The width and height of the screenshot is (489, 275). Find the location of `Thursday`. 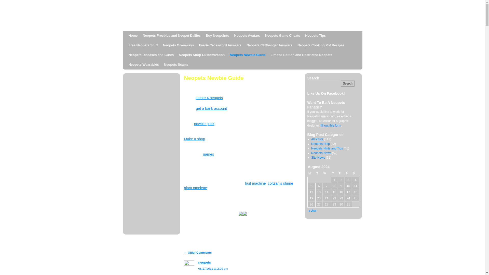

Thursday is located at coordinates (334, 174).